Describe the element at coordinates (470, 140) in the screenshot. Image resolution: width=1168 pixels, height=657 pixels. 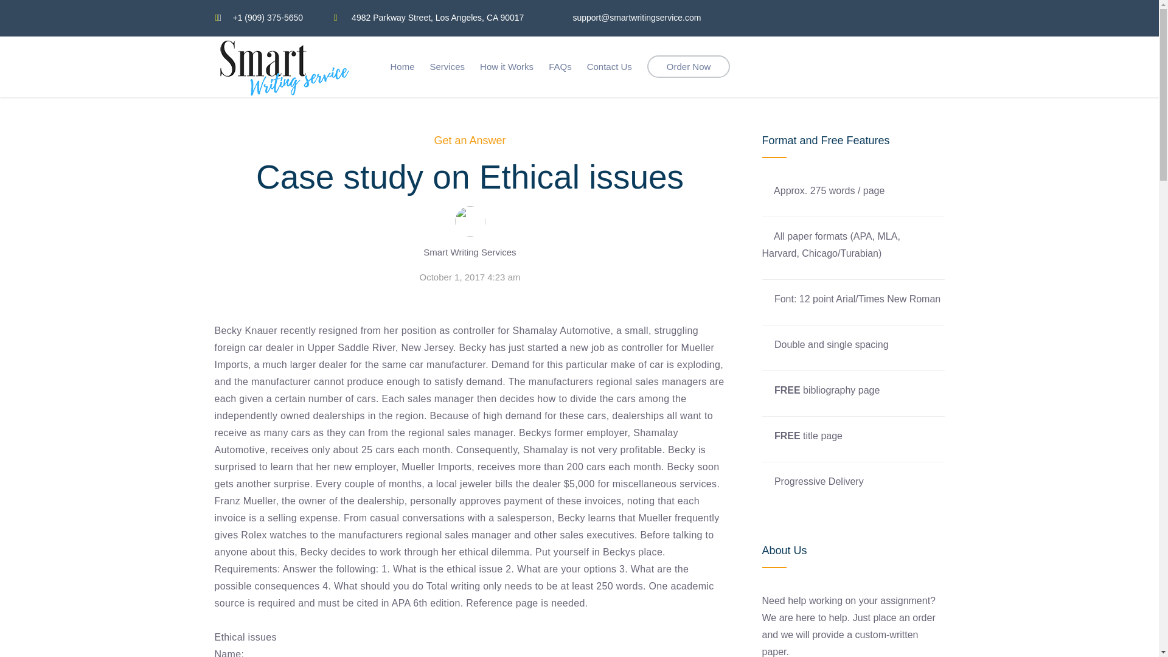
I see `Get an Answer` at that location.